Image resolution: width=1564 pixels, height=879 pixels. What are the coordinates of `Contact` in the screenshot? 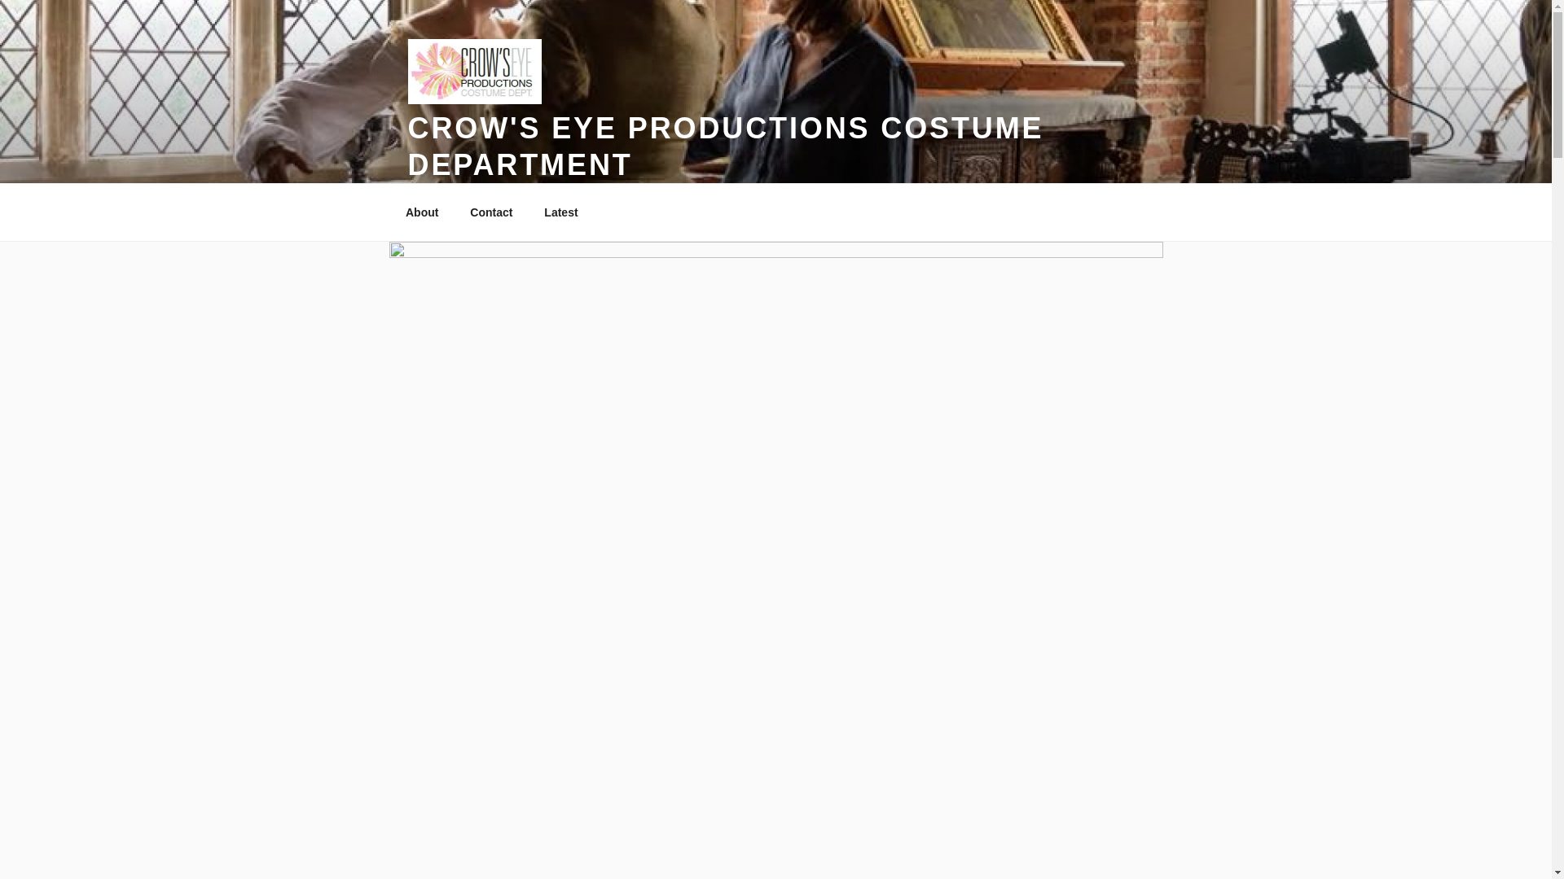 It's located at (492, 212).